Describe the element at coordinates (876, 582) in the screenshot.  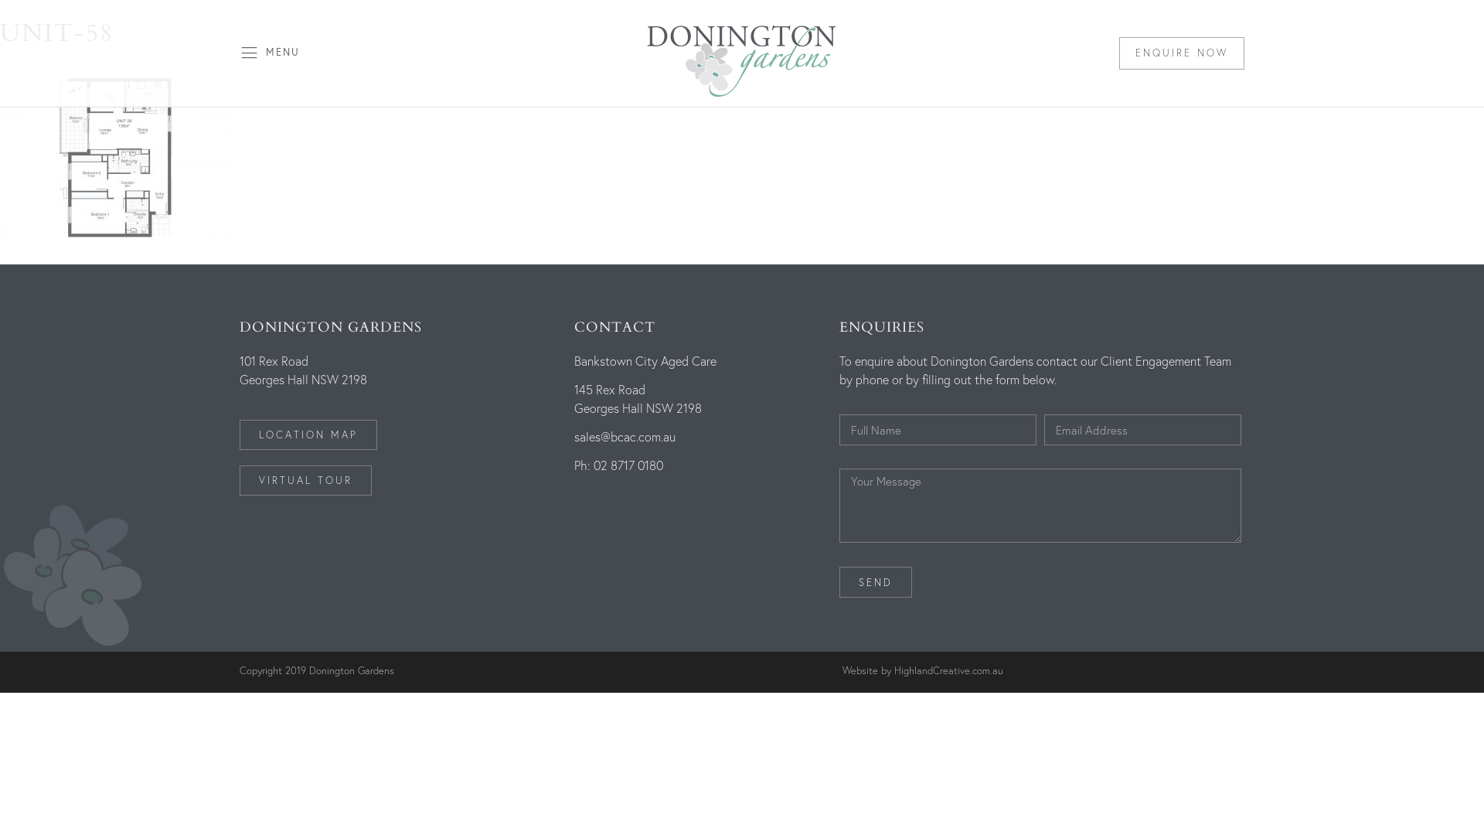
I see `SEND` at that location.